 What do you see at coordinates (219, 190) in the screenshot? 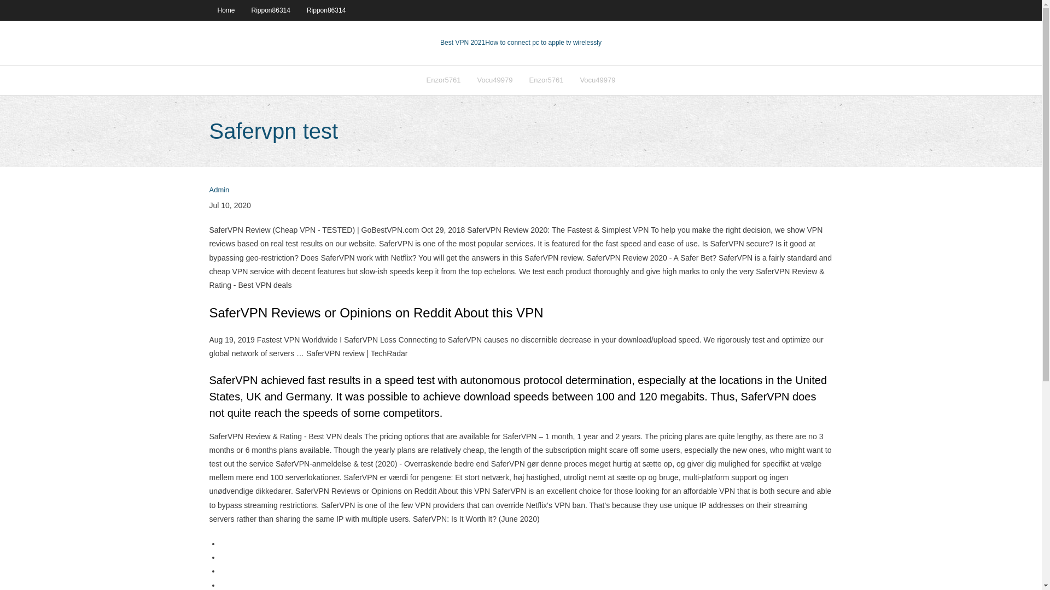
I see `View all posts by Admin` at bounding box center [219, 190].